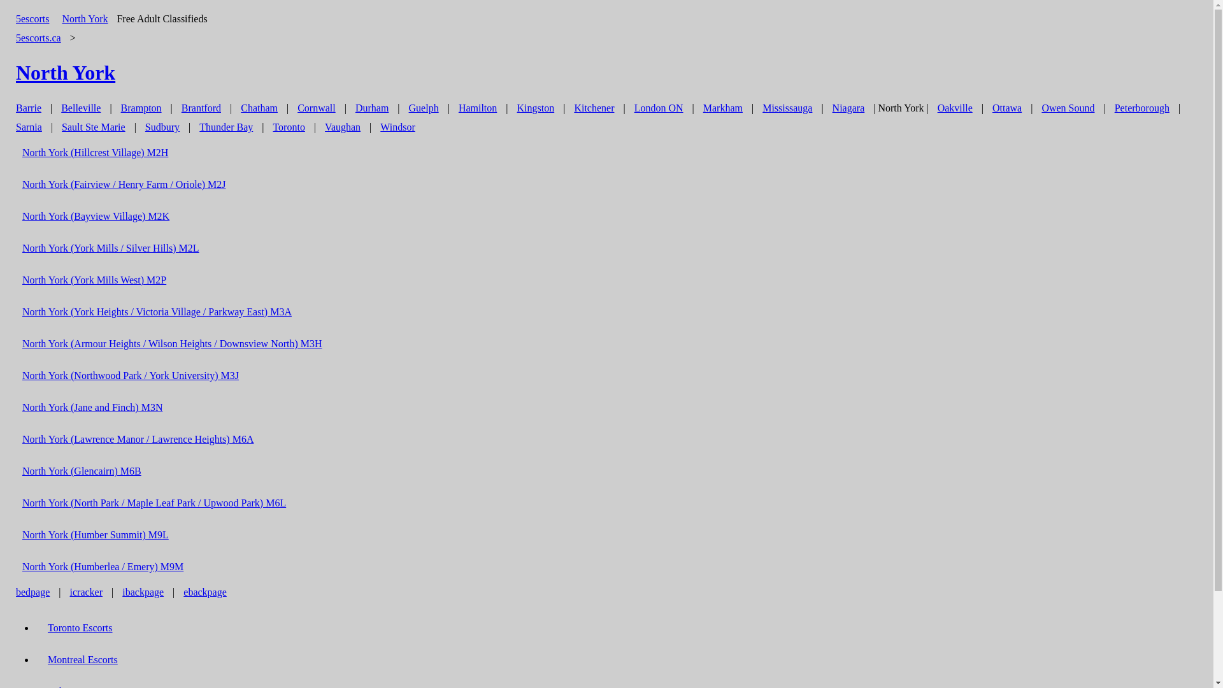 The height and width of the screenshot is (688, 1223). I want to click on North York (York Mills West) M2P, so click(94, 280).